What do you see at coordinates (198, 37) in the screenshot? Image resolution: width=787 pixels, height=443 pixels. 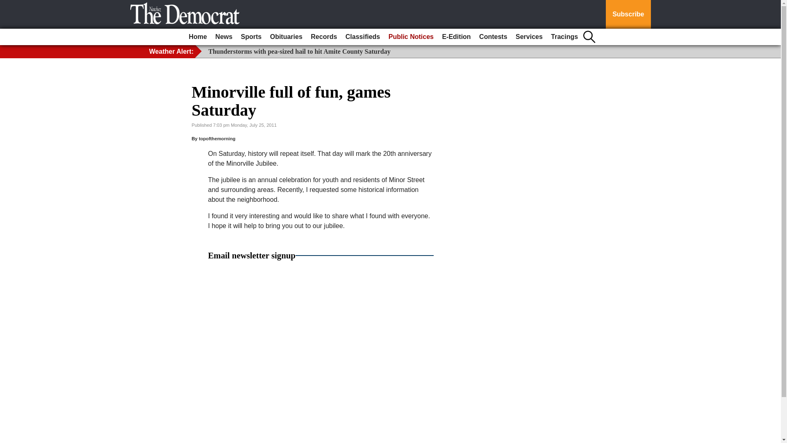 I see `Home` at bounding box center [198, 37].